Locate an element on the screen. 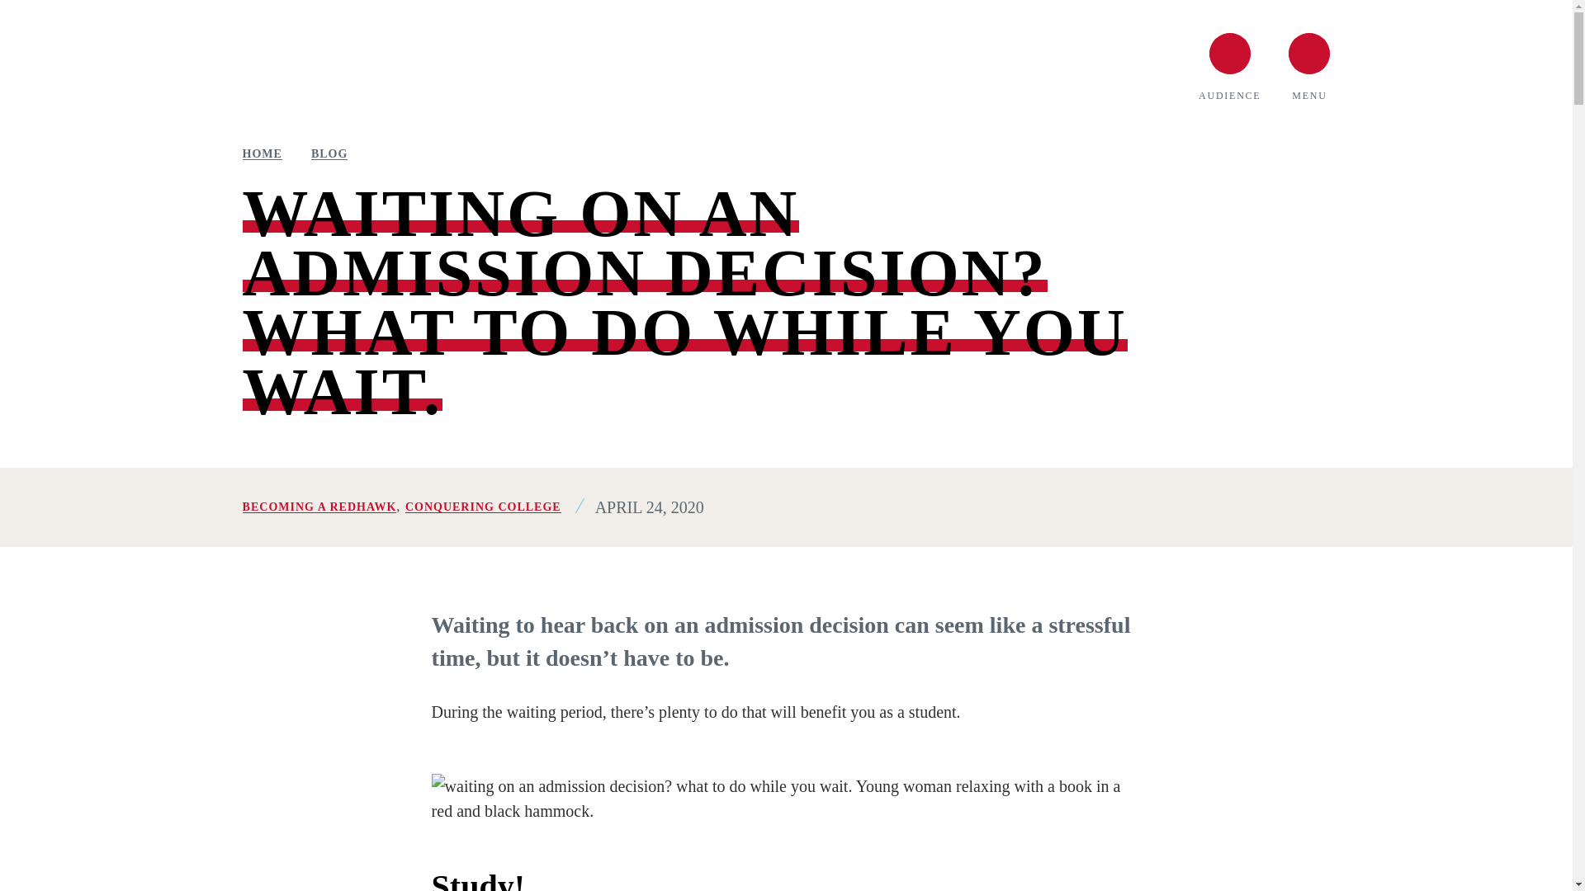 The image size is (1585, 891). AUDIENCE is located at coordinates (1228, 66).